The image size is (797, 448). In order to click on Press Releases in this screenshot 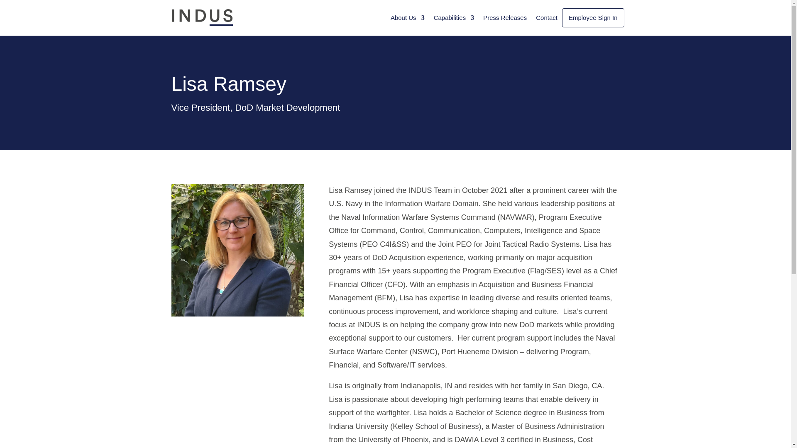, I will do `click(505, 17)`.